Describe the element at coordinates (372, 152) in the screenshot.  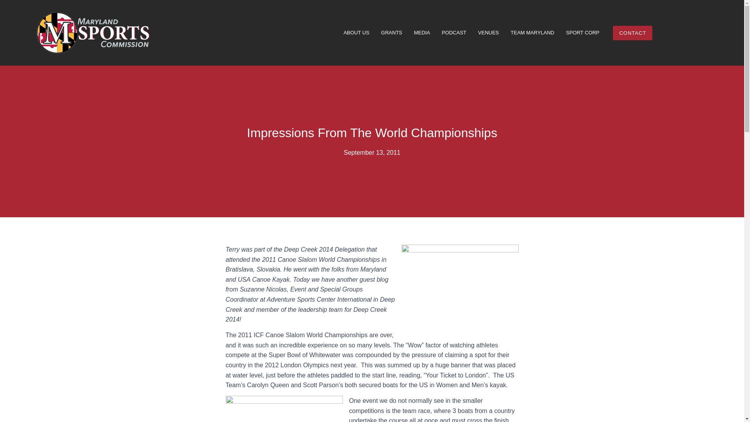
I see `September 13, 2011` at that location.